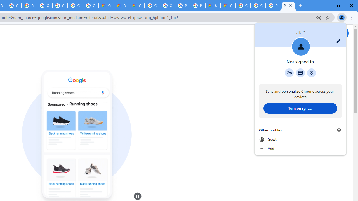 Image resolution: width=358 pixels, height=201 pixels. Describe the element at coordinates (213, 6) in the screenshot. I see `Support Hub | Google Cloud` at that location.